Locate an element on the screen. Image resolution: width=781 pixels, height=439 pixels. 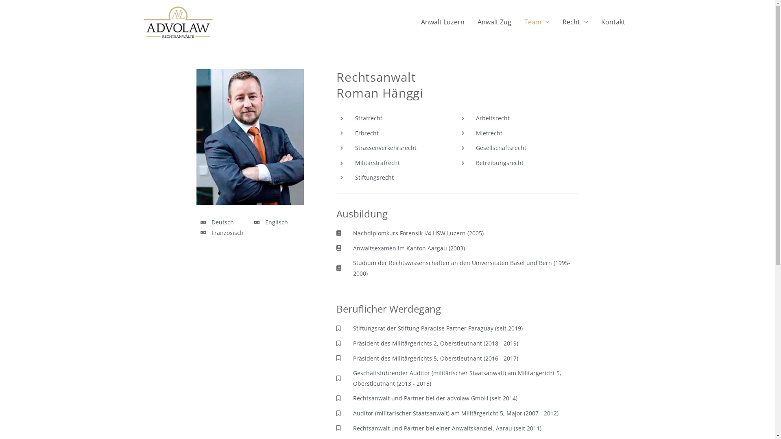
Recht is located at coordinates (575, 22).